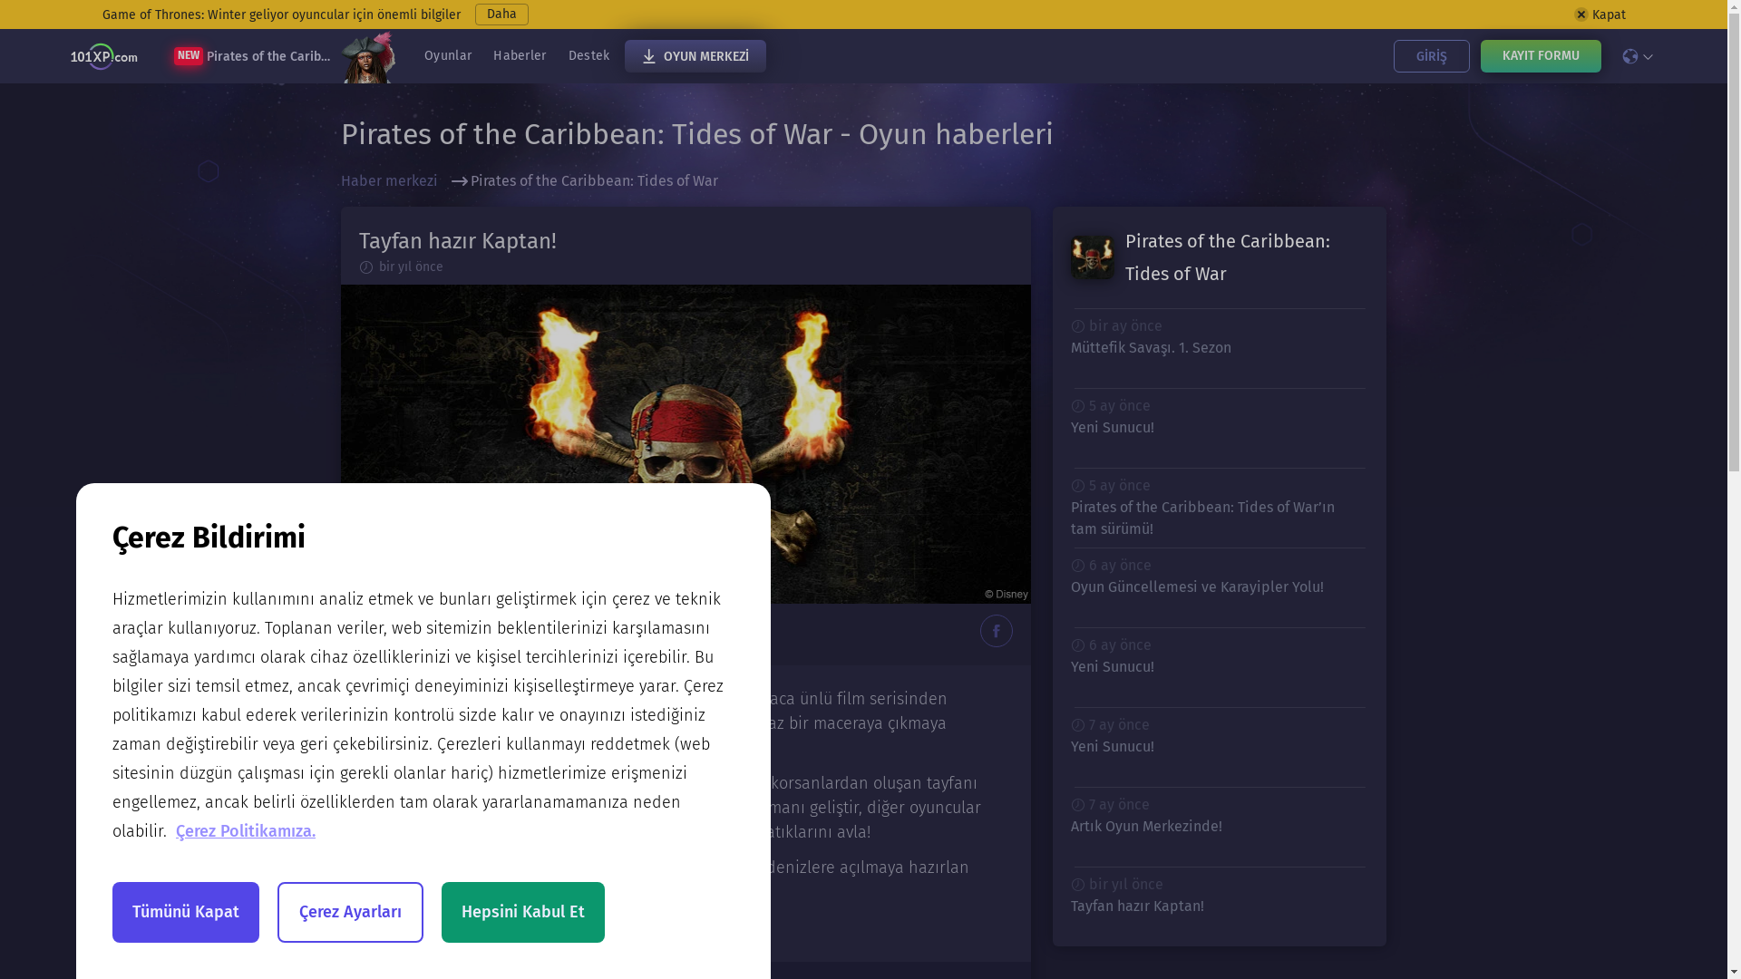  I want to click on Destek, so click(589, 56).